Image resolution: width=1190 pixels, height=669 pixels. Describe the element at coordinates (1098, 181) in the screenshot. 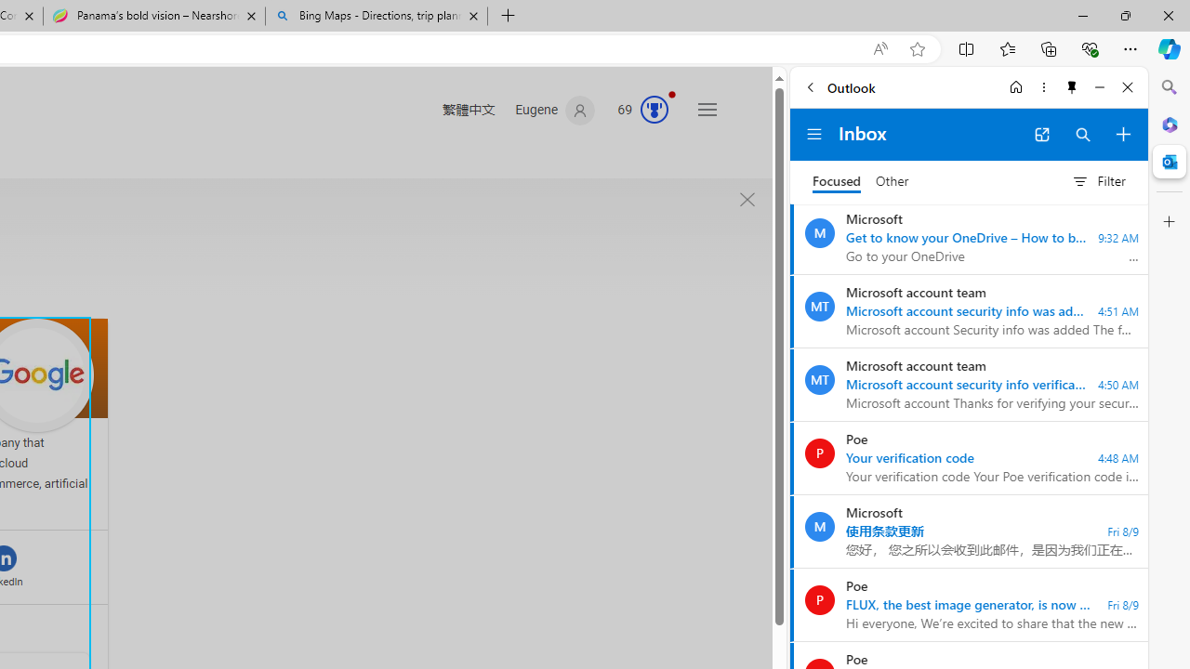

I see `Filter` at that location.